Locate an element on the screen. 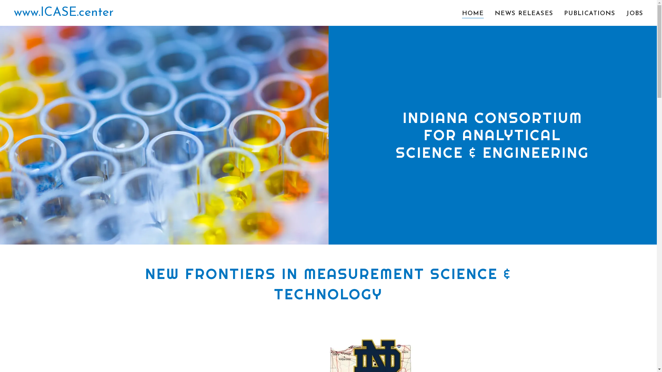  PUBLICATIONS is located at coordinates (590, 14).